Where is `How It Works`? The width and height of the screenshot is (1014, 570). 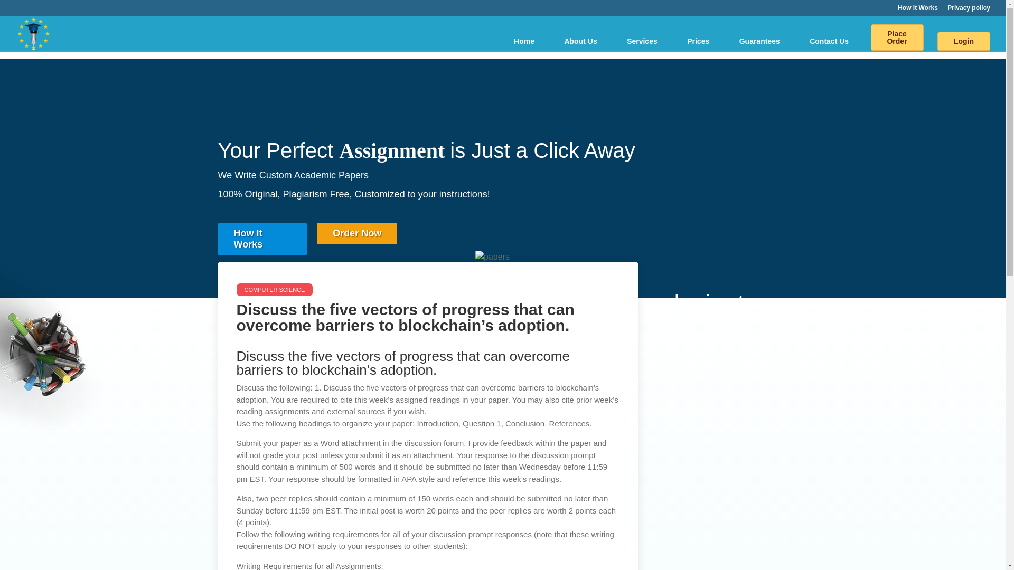
How It Works is located at coordinates (262, 239).